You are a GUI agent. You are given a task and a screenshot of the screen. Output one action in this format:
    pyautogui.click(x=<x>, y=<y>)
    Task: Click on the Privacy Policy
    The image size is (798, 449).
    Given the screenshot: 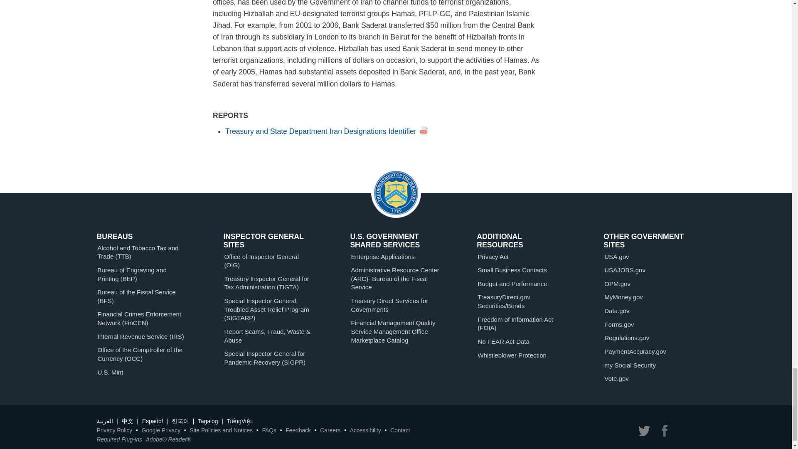 What is the action you would take?
    pyautogui.click(x=114, y=431)
    